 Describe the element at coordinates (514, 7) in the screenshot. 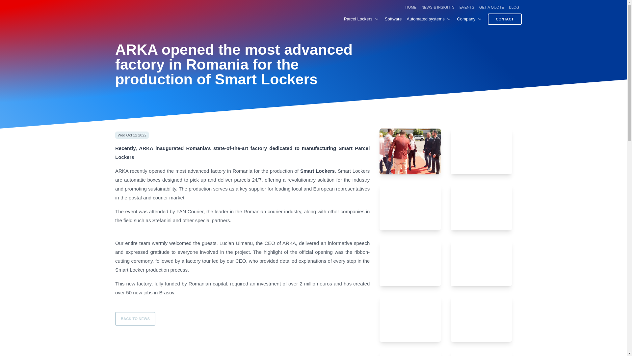

I see `BLOG` at that location.